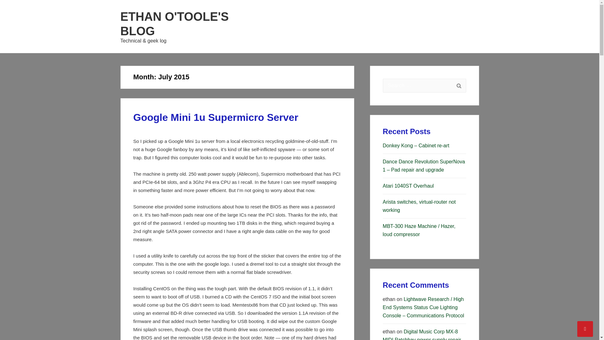  I want to click on Atari 1040ST Overhaul, so click(408, 186).